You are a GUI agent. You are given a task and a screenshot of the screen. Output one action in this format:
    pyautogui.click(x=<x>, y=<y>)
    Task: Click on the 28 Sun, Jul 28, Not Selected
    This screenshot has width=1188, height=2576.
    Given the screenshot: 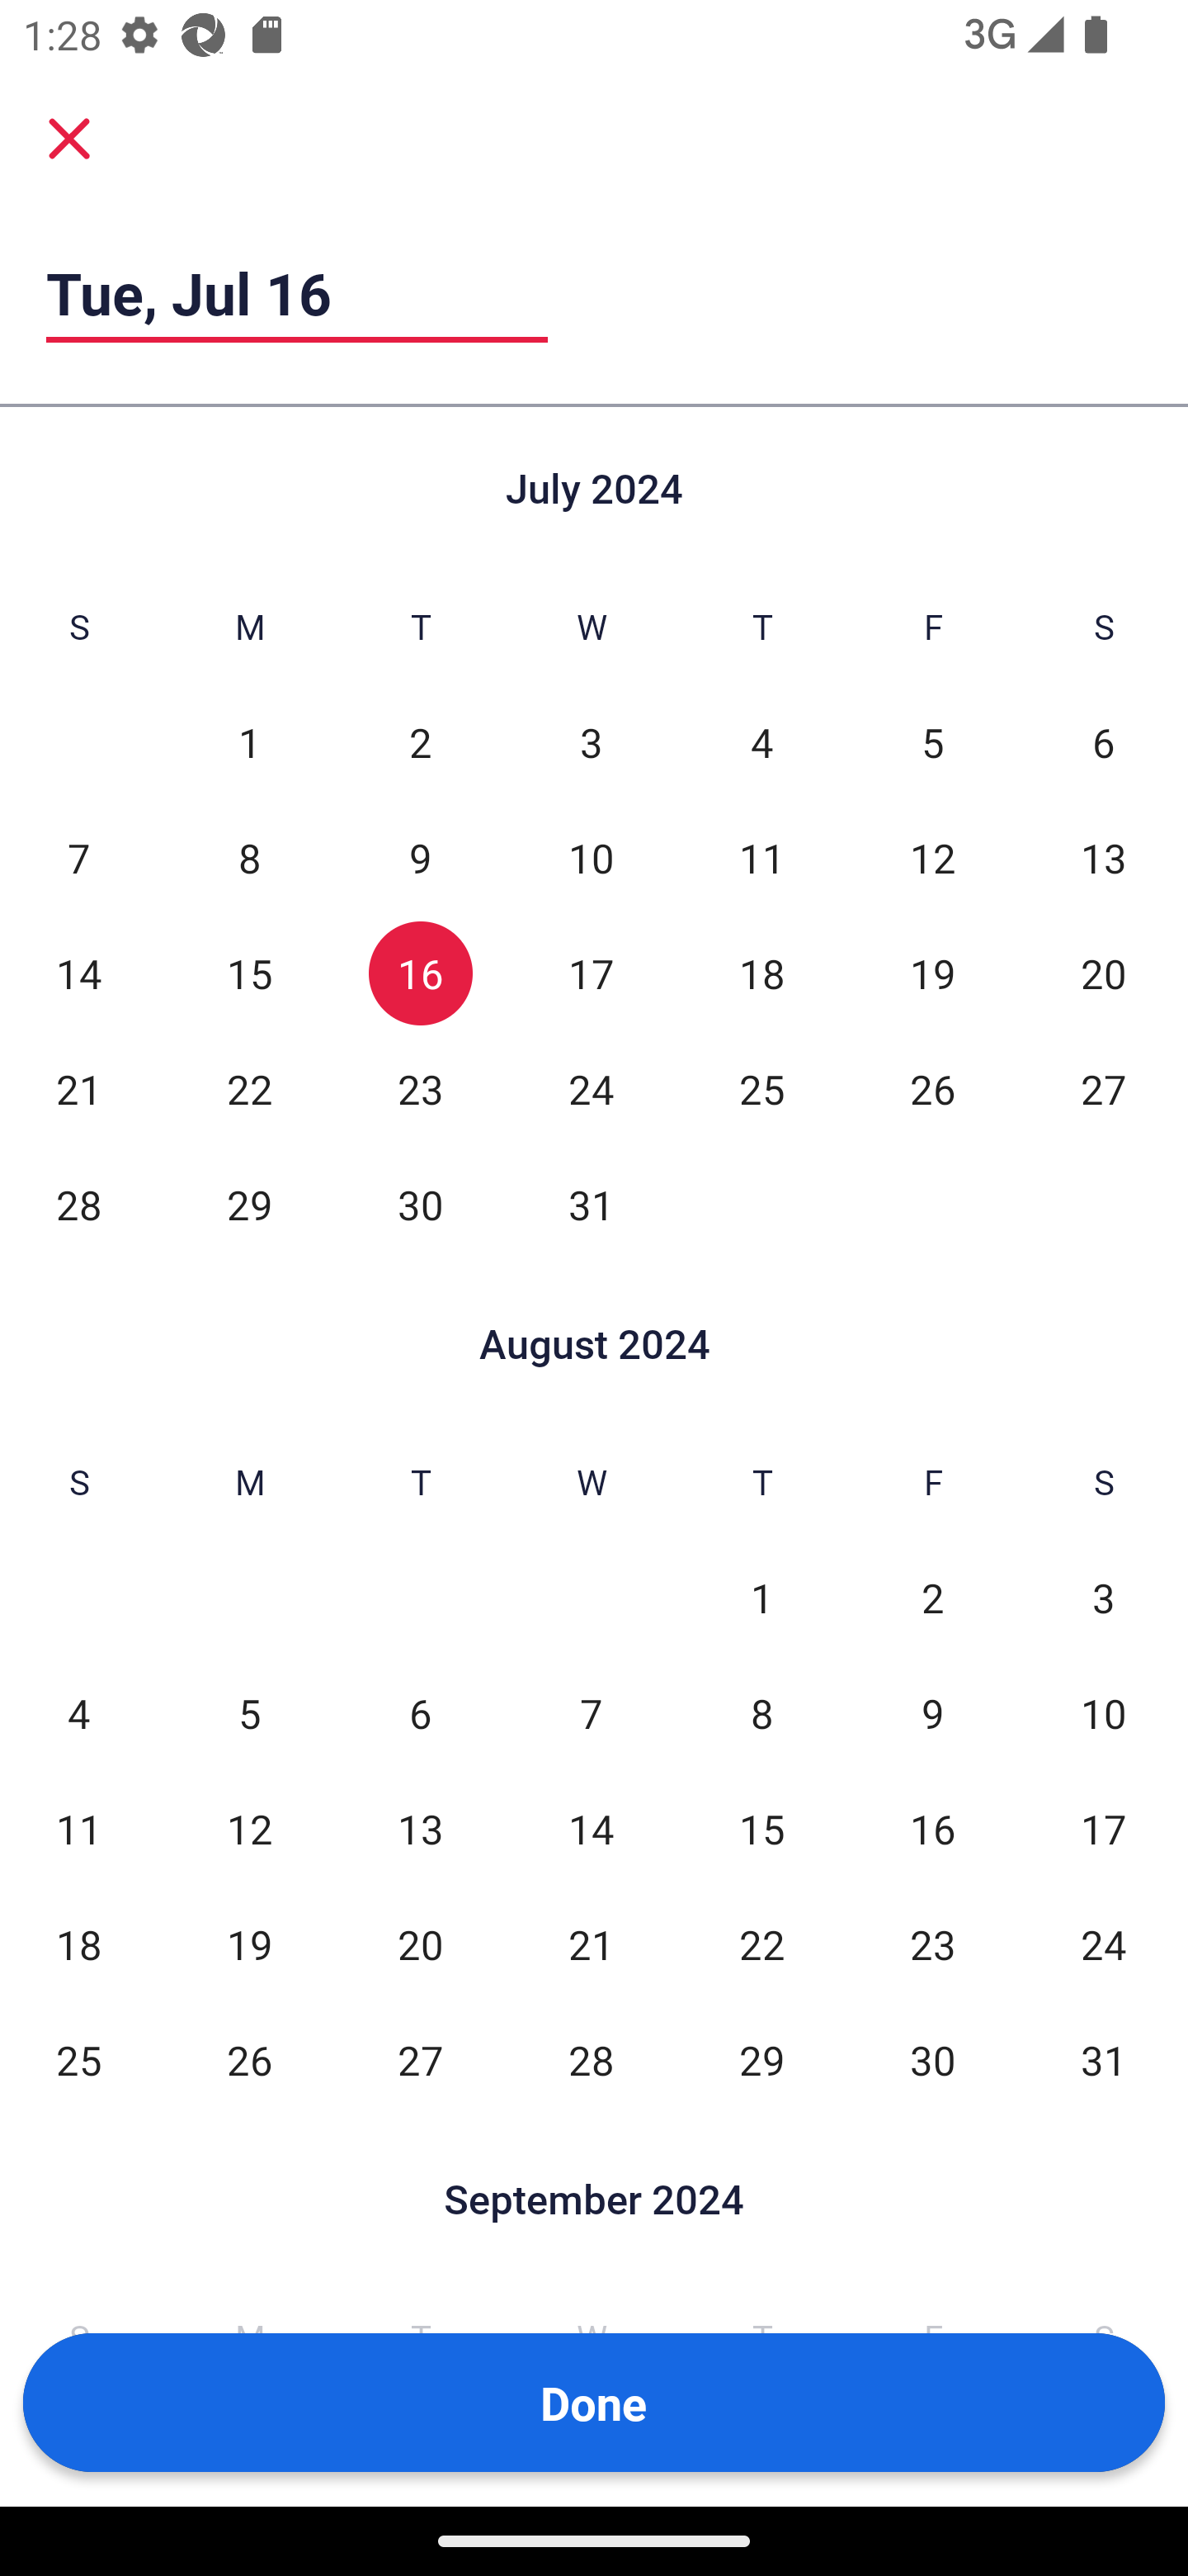 What is the action you would take?
    pyautogui.click(x=78, y=1204)
    